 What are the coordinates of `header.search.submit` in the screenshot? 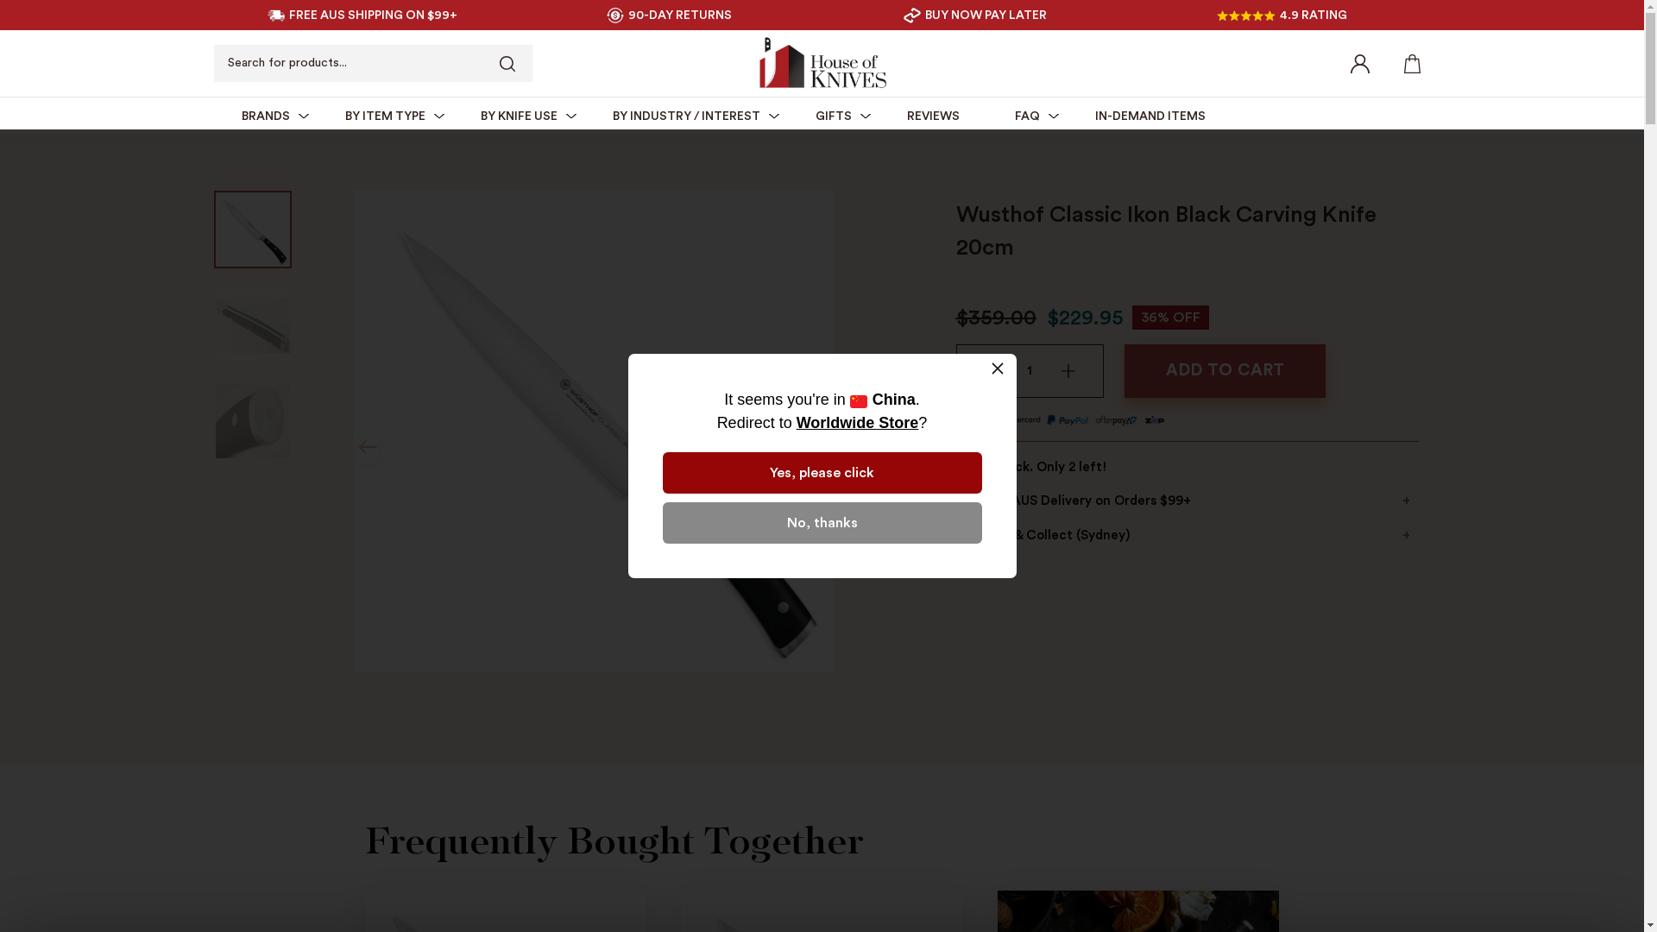 It's located at (507, 64).